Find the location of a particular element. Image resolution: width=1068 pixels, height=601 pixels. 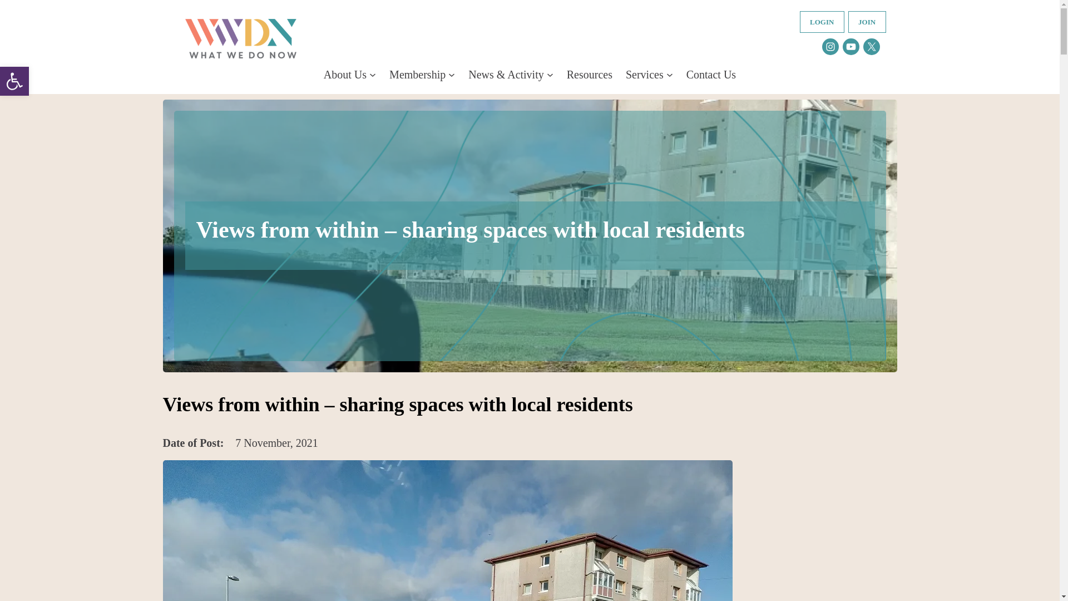

Accessibility Tools is located at coordinates (14, 81).